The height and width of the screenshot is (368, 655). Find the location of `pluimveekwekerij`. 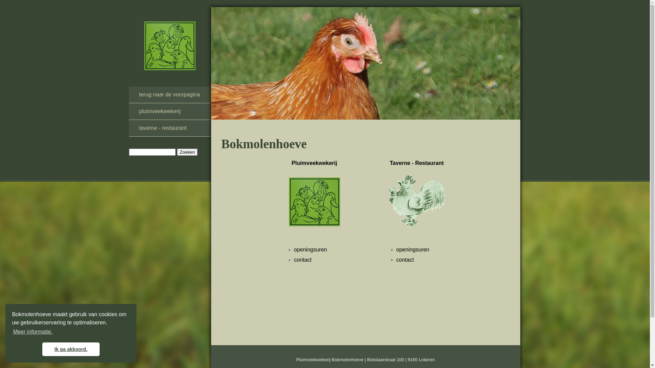

pluimveekwekerij is located at coordinates (170, 111).